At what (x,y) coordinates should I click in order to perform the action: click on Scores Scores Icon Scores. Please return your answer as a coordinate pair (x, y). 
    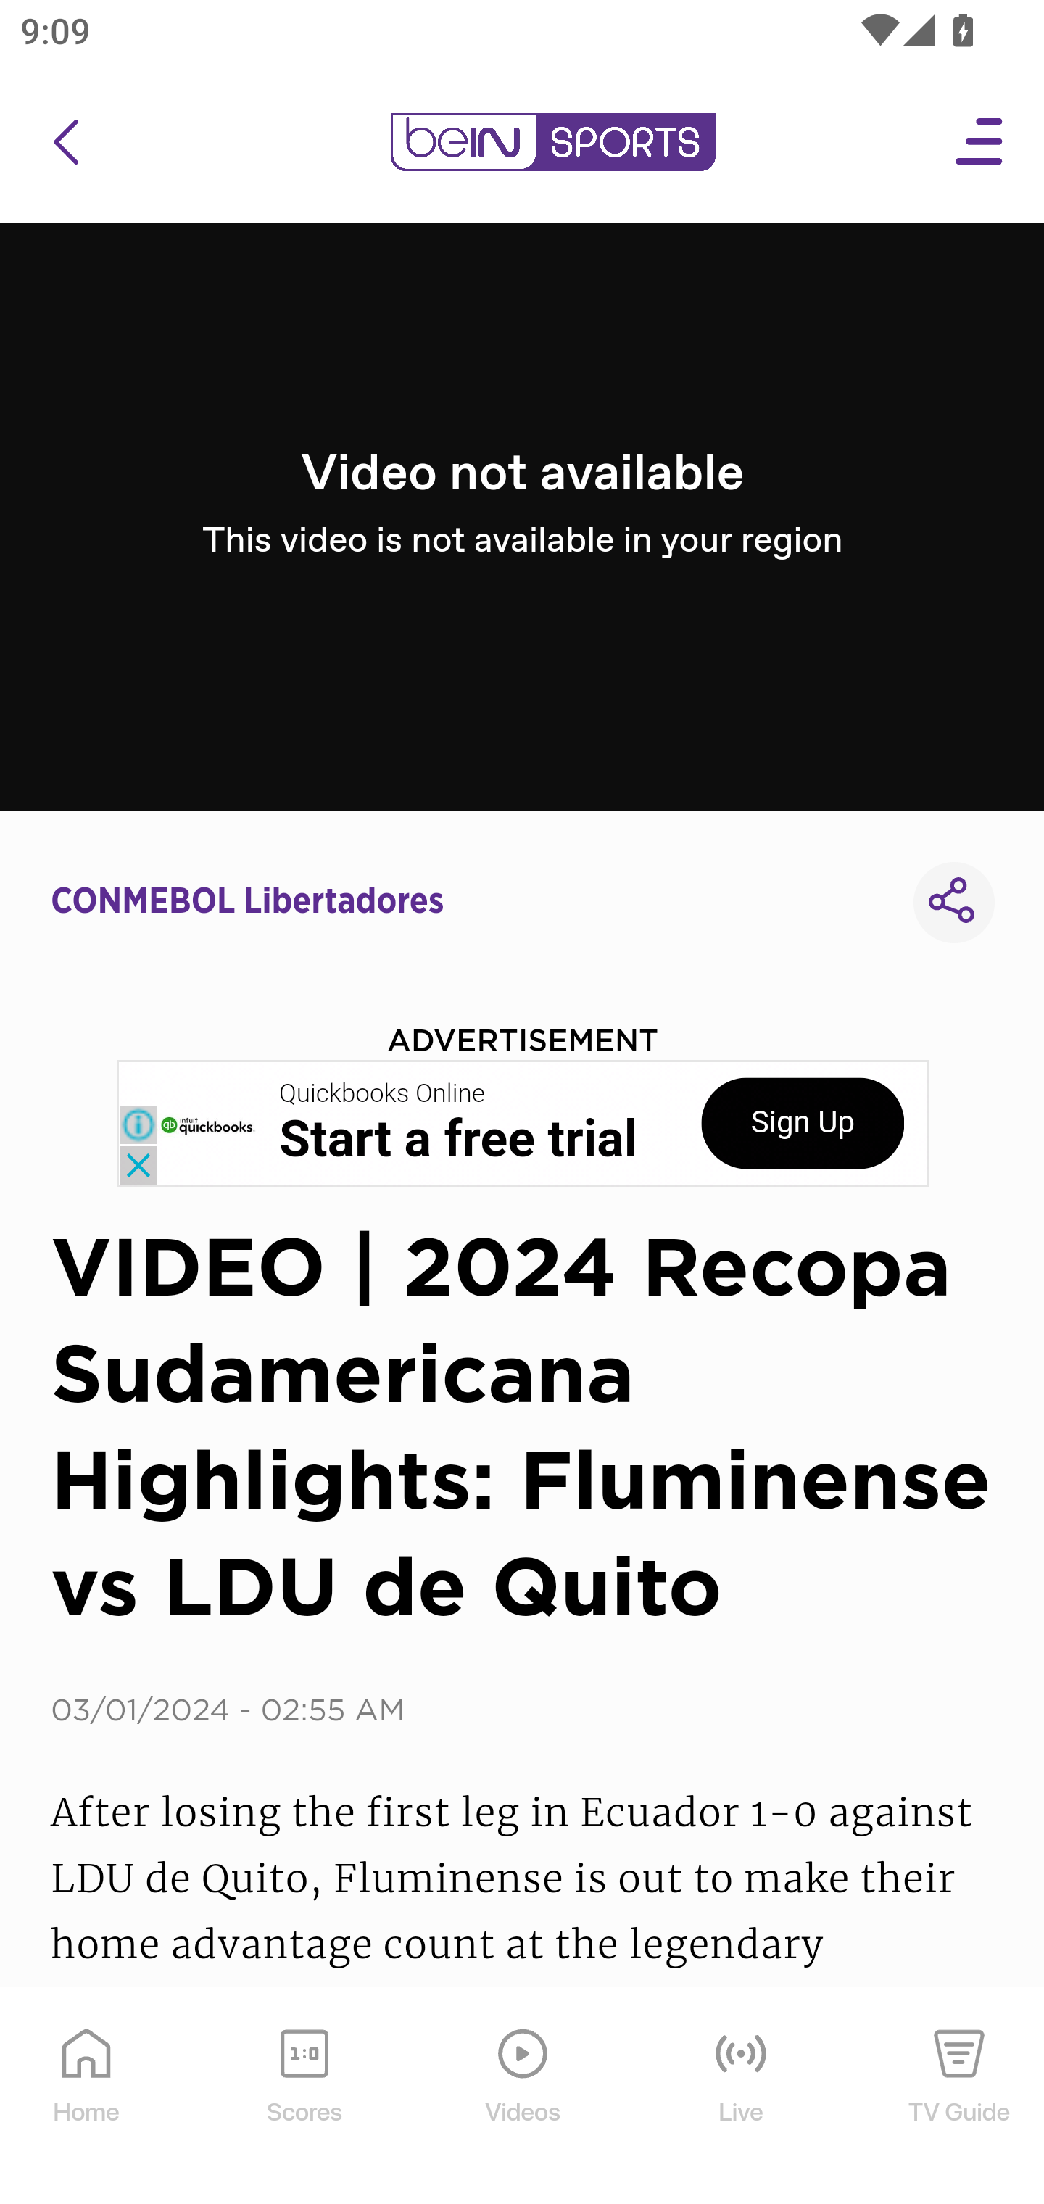
    Looking at the image, I should click on (304, 2097).